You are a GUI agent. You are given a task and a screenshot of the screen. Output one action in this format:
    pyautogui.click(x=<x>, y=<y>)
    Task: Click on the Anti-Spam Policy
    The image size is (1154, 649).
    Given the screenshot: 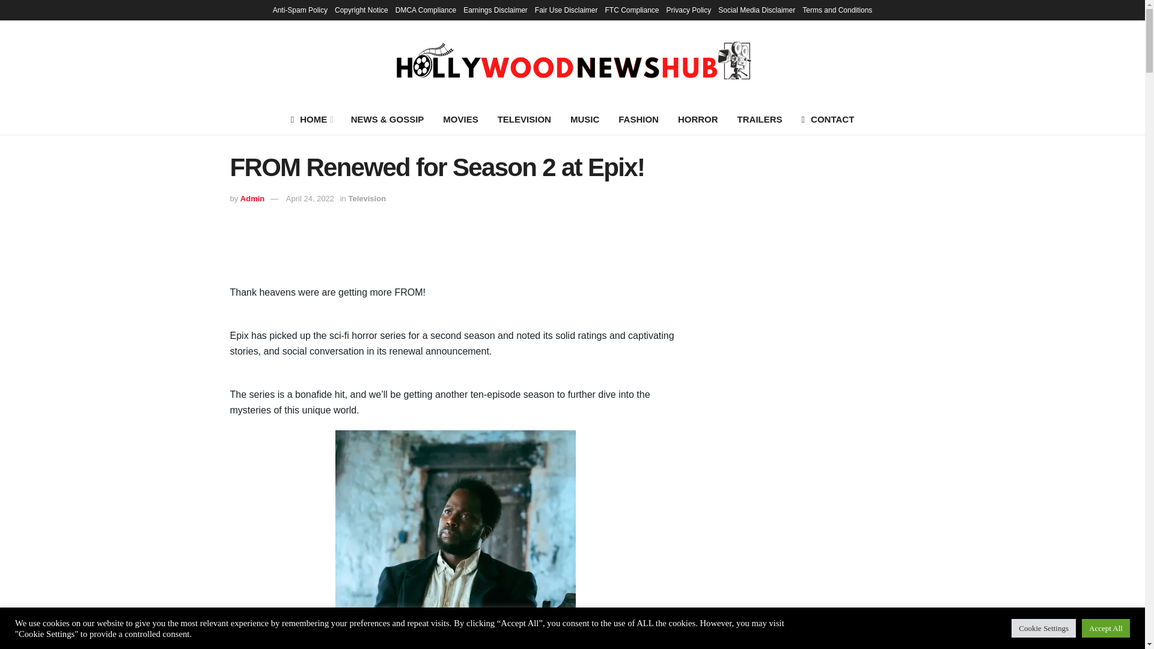 What is the action you would take?
    pyautogui.click(x=300, y=10)
    